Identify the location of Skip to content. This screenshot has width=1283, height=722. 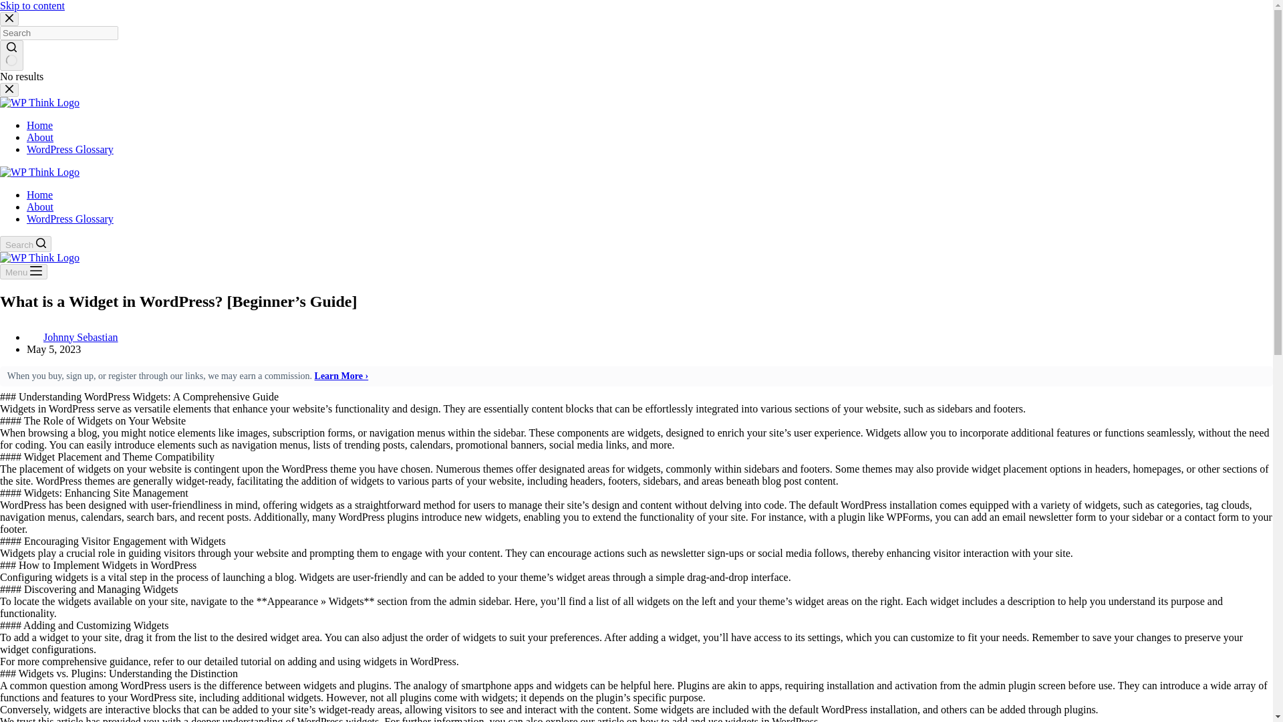
(32, 5).